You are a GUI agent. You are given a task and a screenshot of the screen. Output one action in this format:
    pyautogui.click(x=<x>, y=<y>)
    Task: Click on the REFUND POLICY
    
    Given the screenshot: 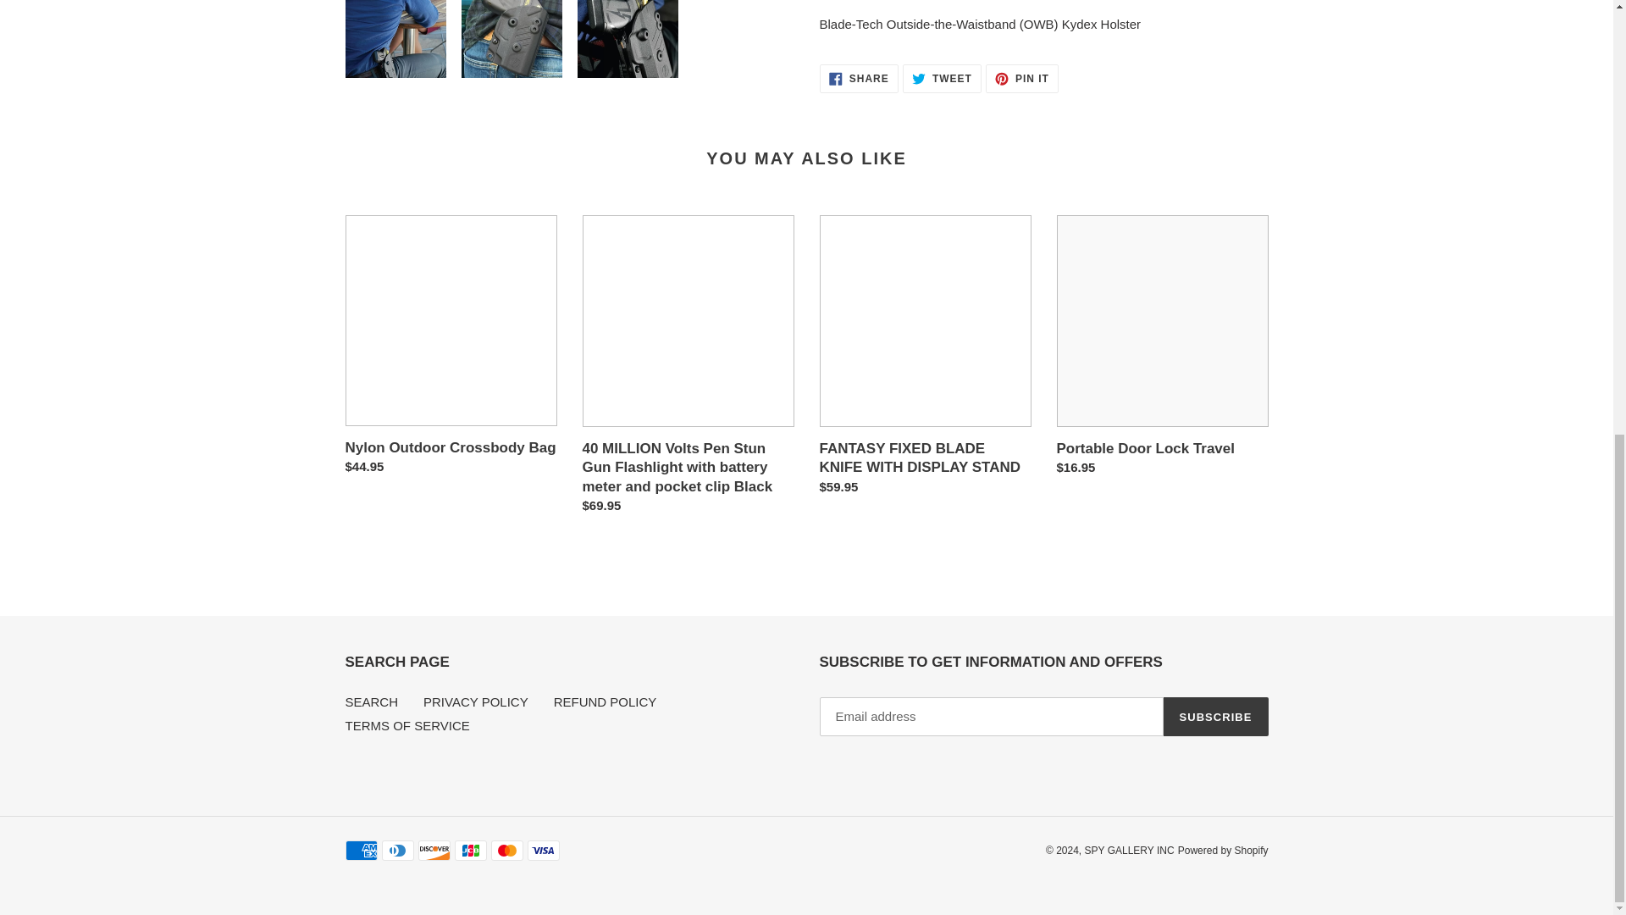 What is the action you would take?
    pyautogui.click(x=942, y=78)
    